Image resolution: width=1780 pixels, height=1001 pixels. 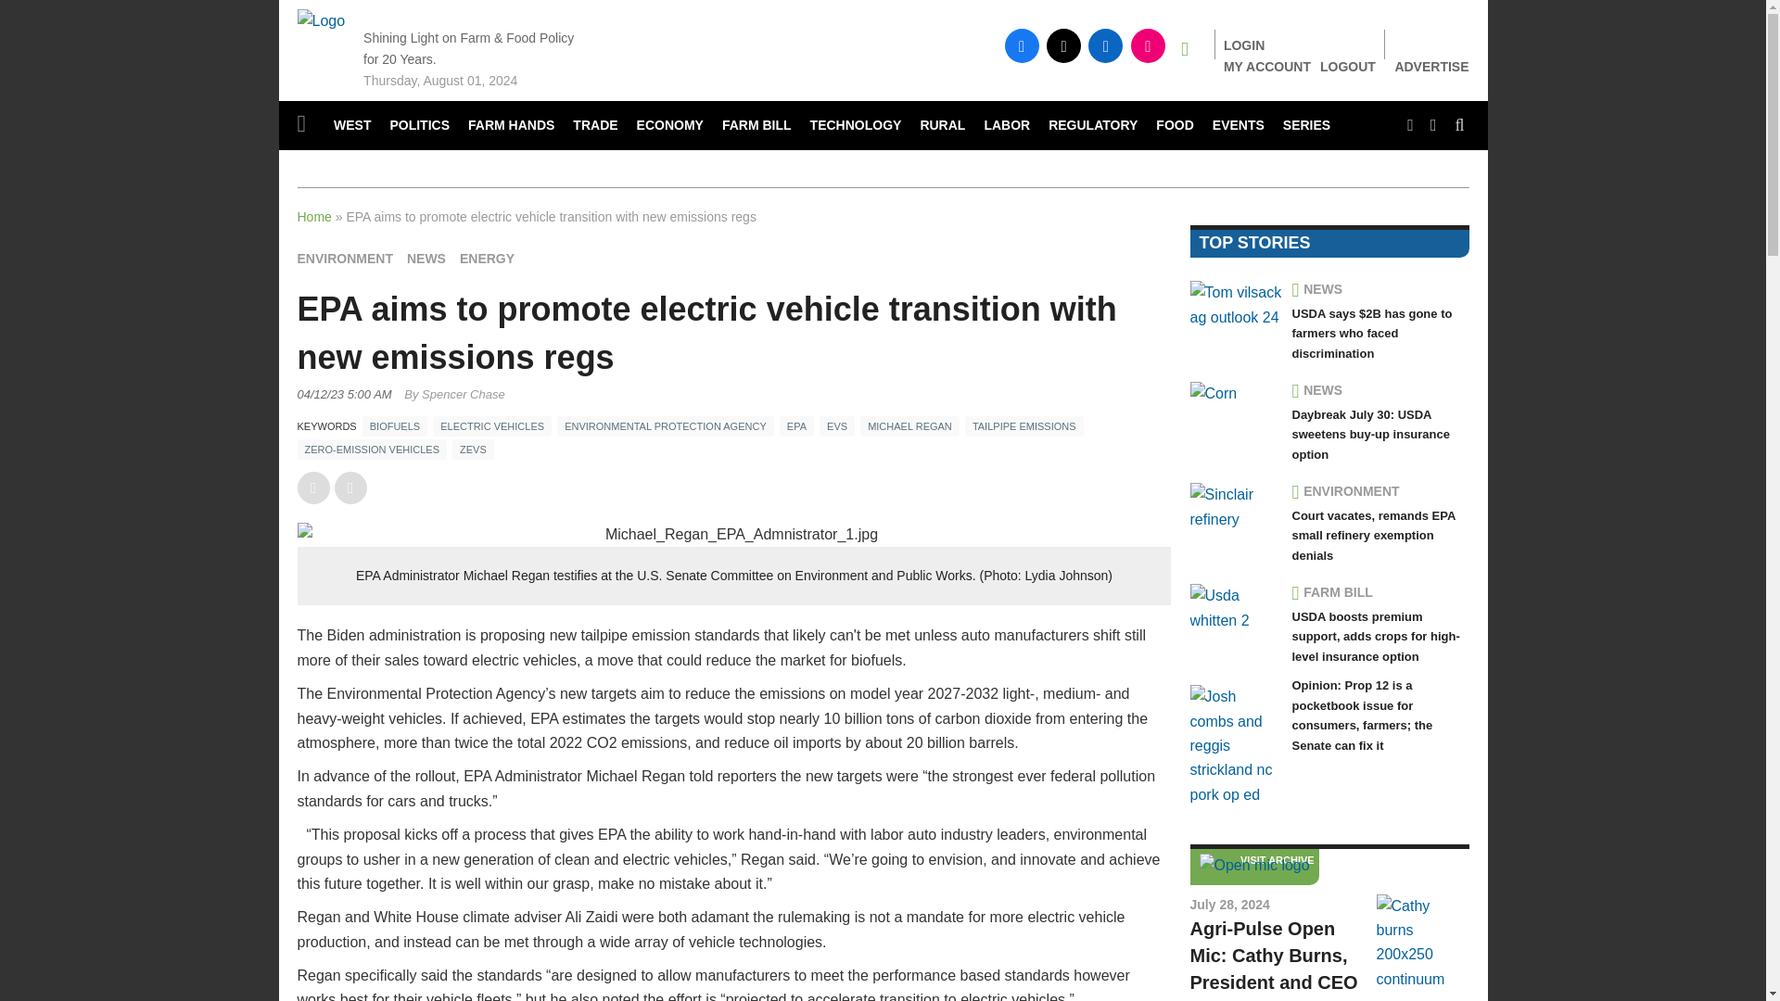 What do you see at coordinates (1239, 126) in the screenshot?
I see `EVENTS` at bounding box center [1239, 126].